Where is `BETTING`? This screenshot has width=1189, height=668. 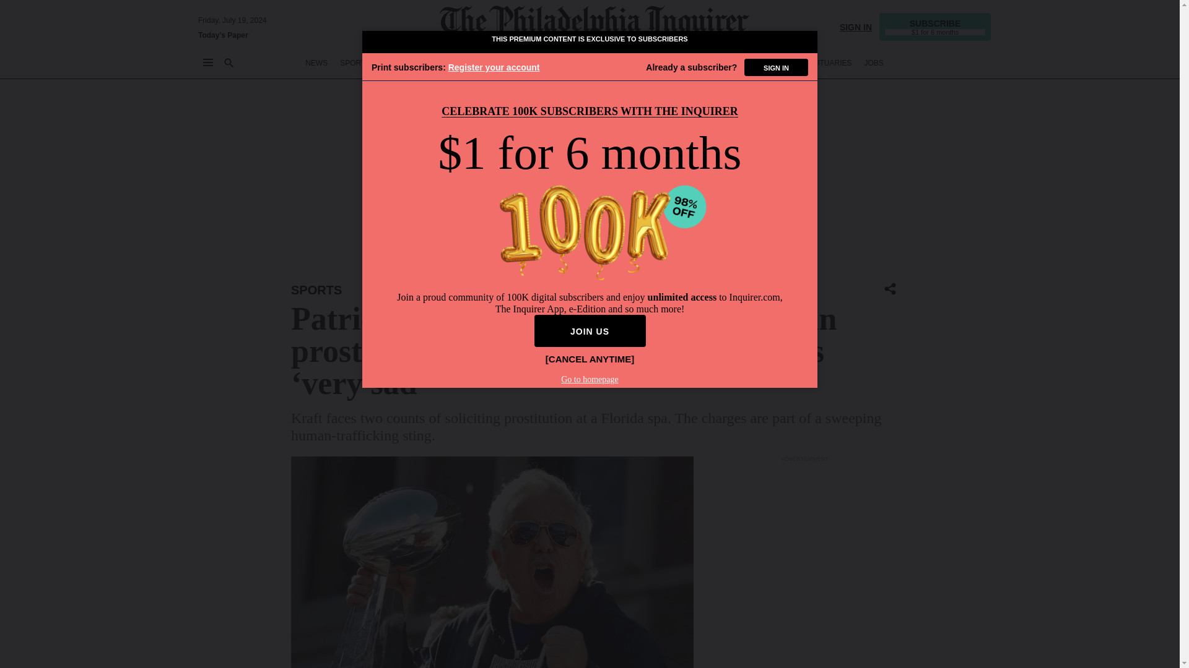
BETTING is located at coordinates (399, 63).